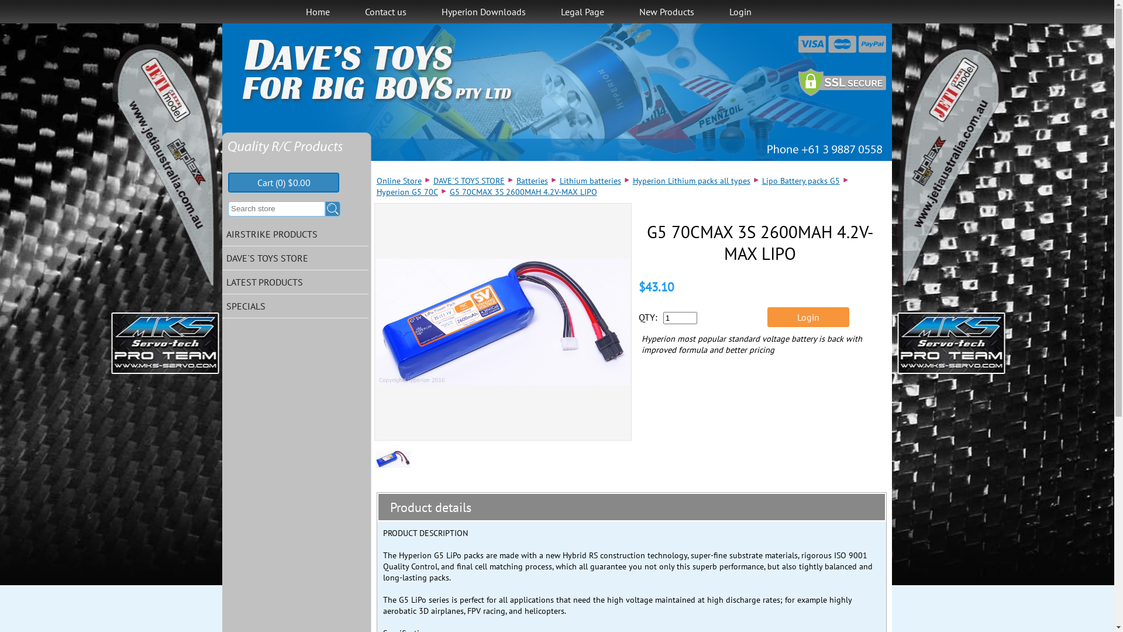  Describe the element at coordinates (691, 180) in the screenshot. I see `Hyperion Lithium packs all types` at that location.